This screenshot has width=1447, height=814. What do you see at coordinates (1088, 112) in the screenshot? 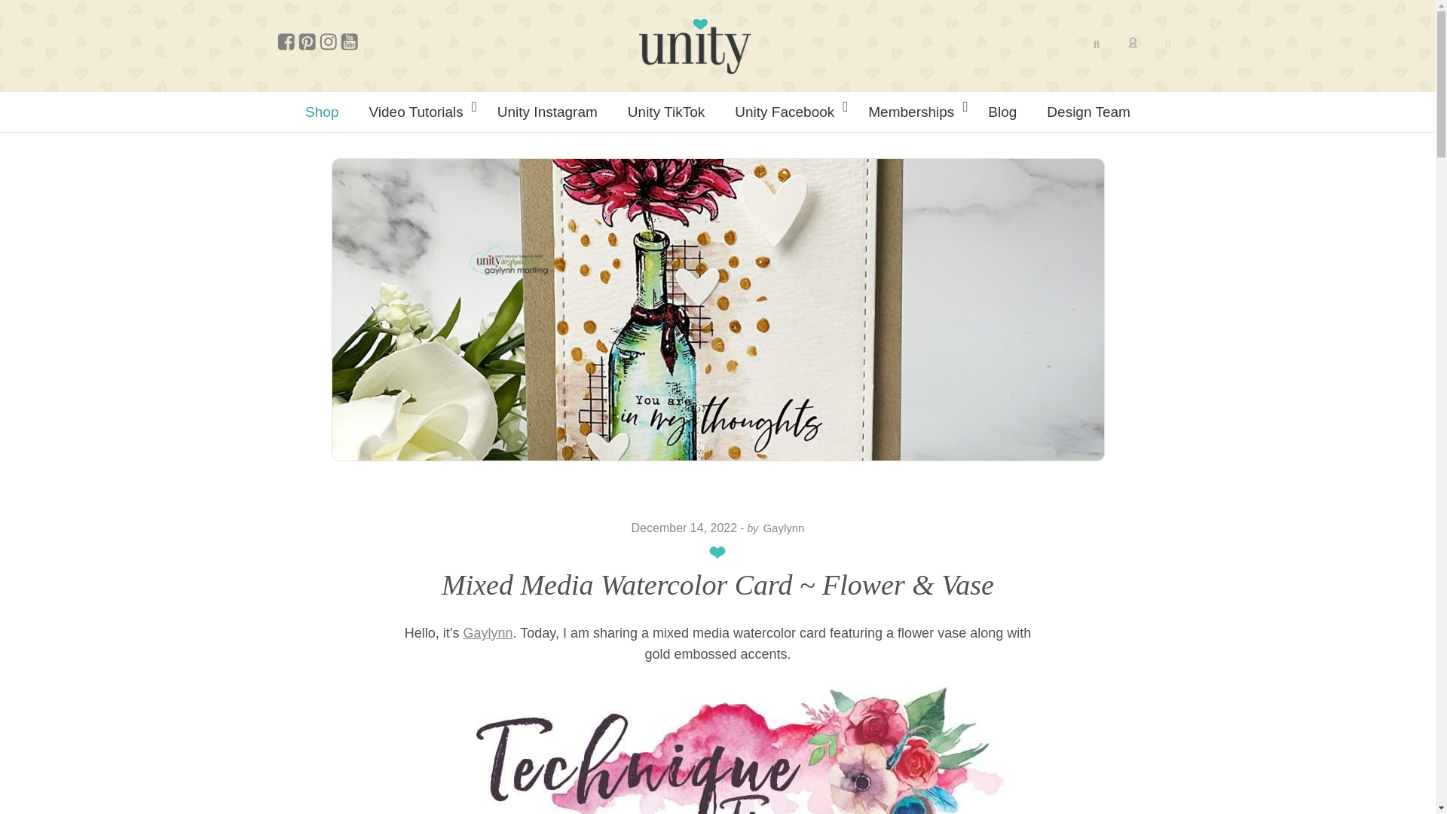
I see `Design Team` at bounding box center [1088, 112].